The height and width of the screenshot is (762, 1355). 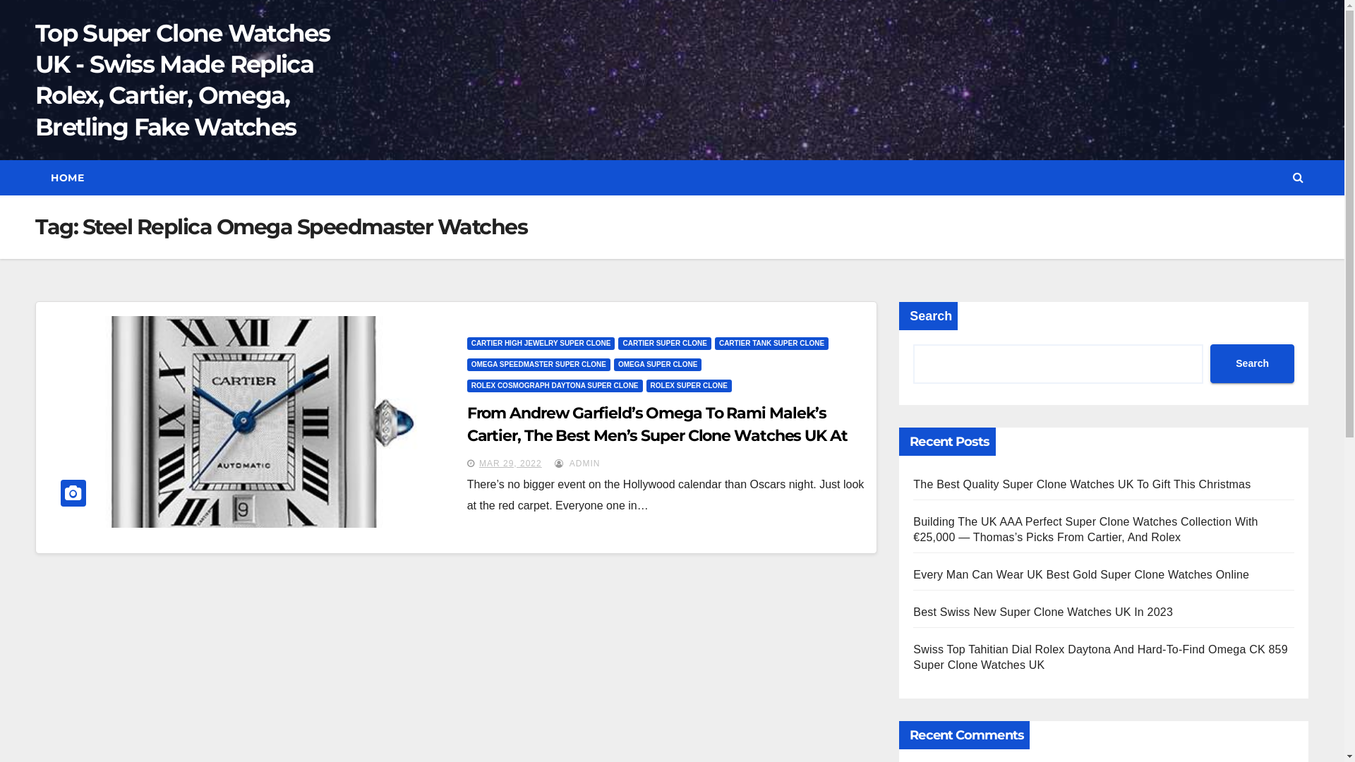 What do you see at coordinates (1043, 612) in the screenshot?
I see `Best Swiss New Super Clone Watches UK In 2023` at bounding box center [1043, 612].